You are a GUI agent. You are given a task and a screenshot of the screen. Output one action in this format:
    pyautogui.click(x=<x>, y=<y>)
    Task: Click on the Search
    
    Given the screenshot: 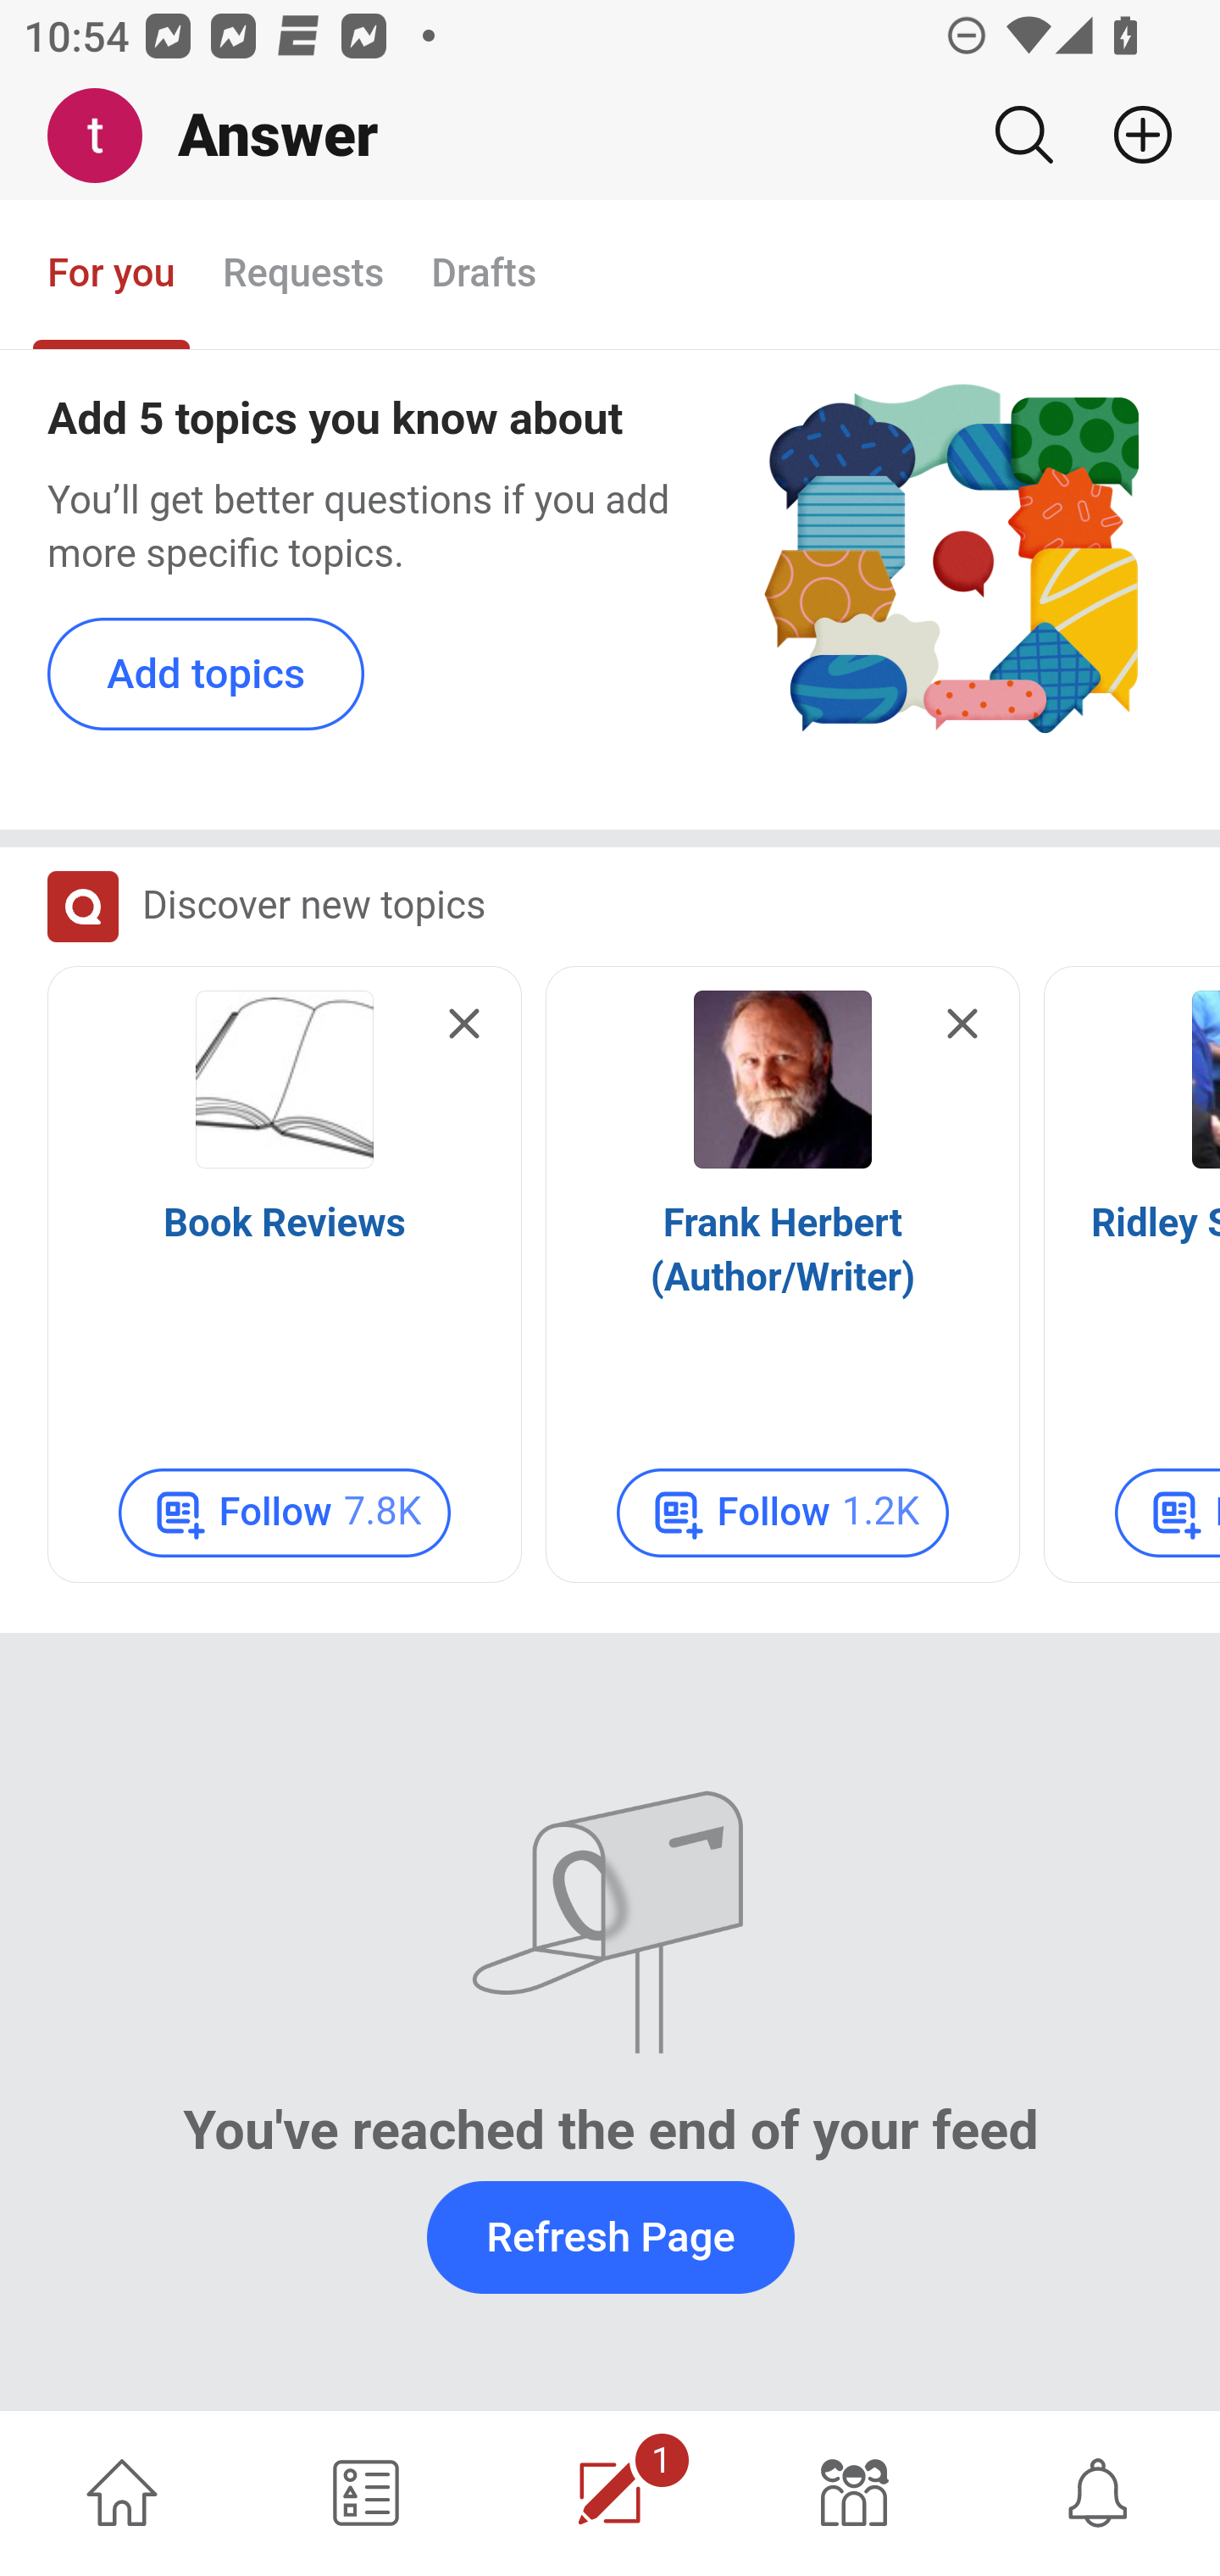 What is the action you would take?
    pyautogui.click(x=1023, y=135)
    